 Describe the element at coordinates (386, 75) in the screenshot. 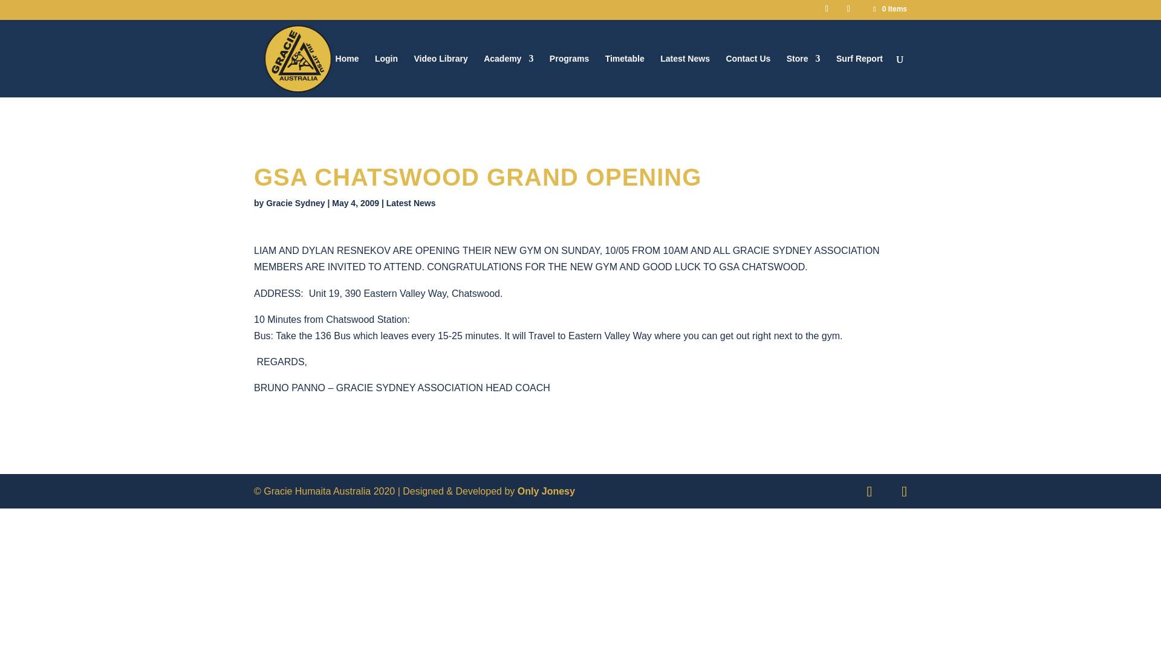

I see `Login` at that location.